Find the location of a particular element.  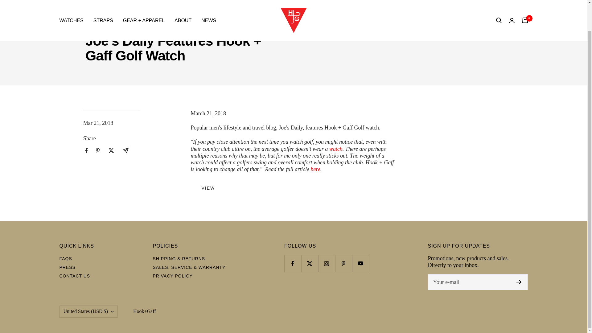

CONTACT US is located at coordinates (75, 276).